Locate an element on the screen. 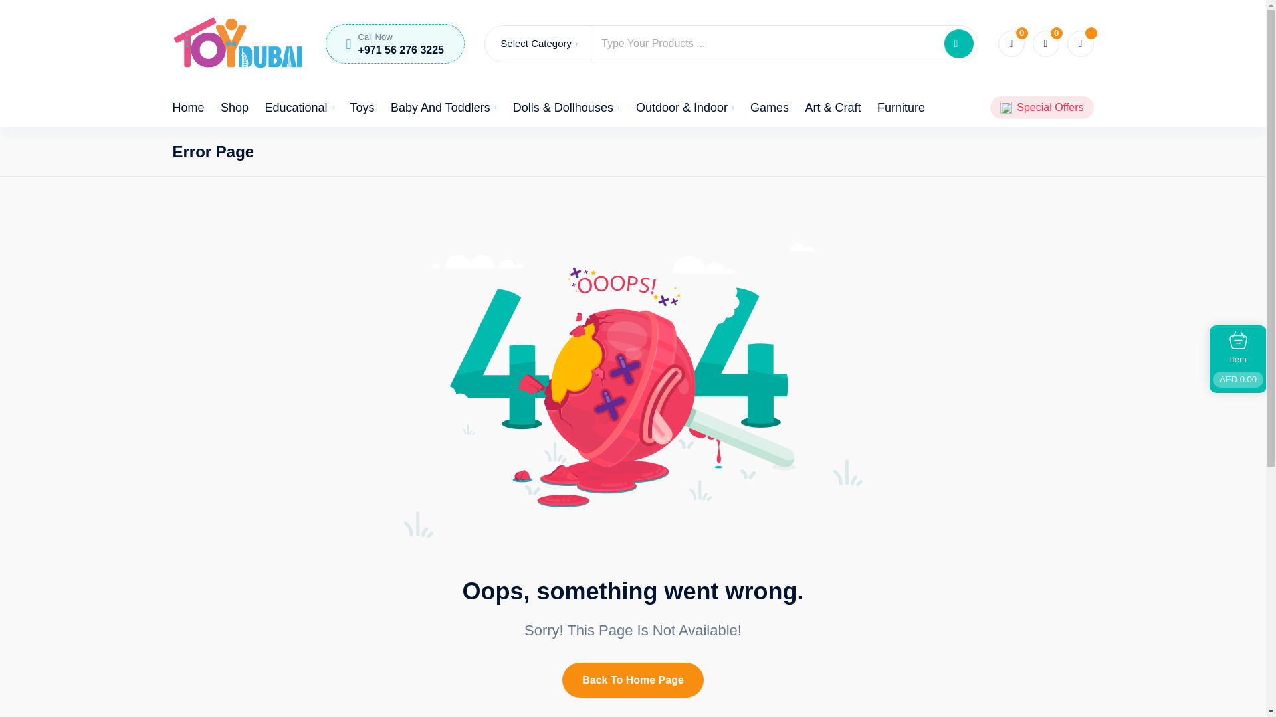 Image resolution: width=1276 pixels, height=717 pixels. Baby And Toddlers is located at coordinates (443, 108).